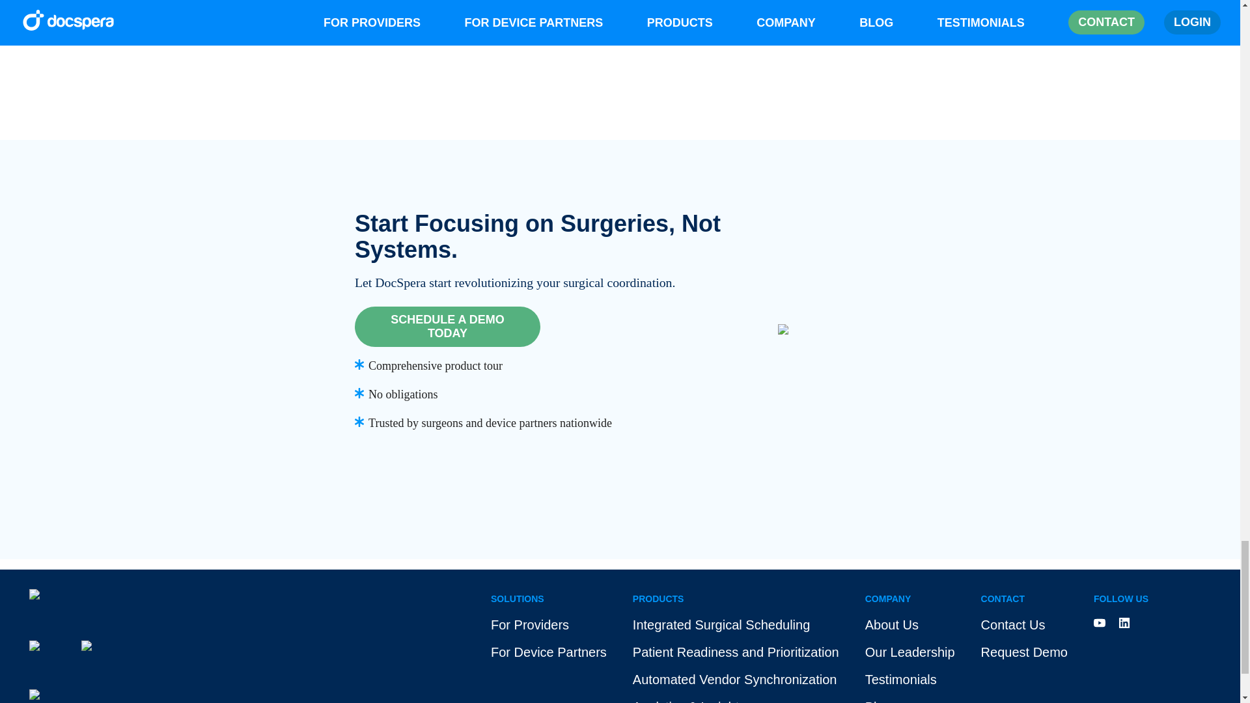 Image resolution: width=1250 pixels, height=703 pixels. I want to click on For Device Partners, so click(548, 652).